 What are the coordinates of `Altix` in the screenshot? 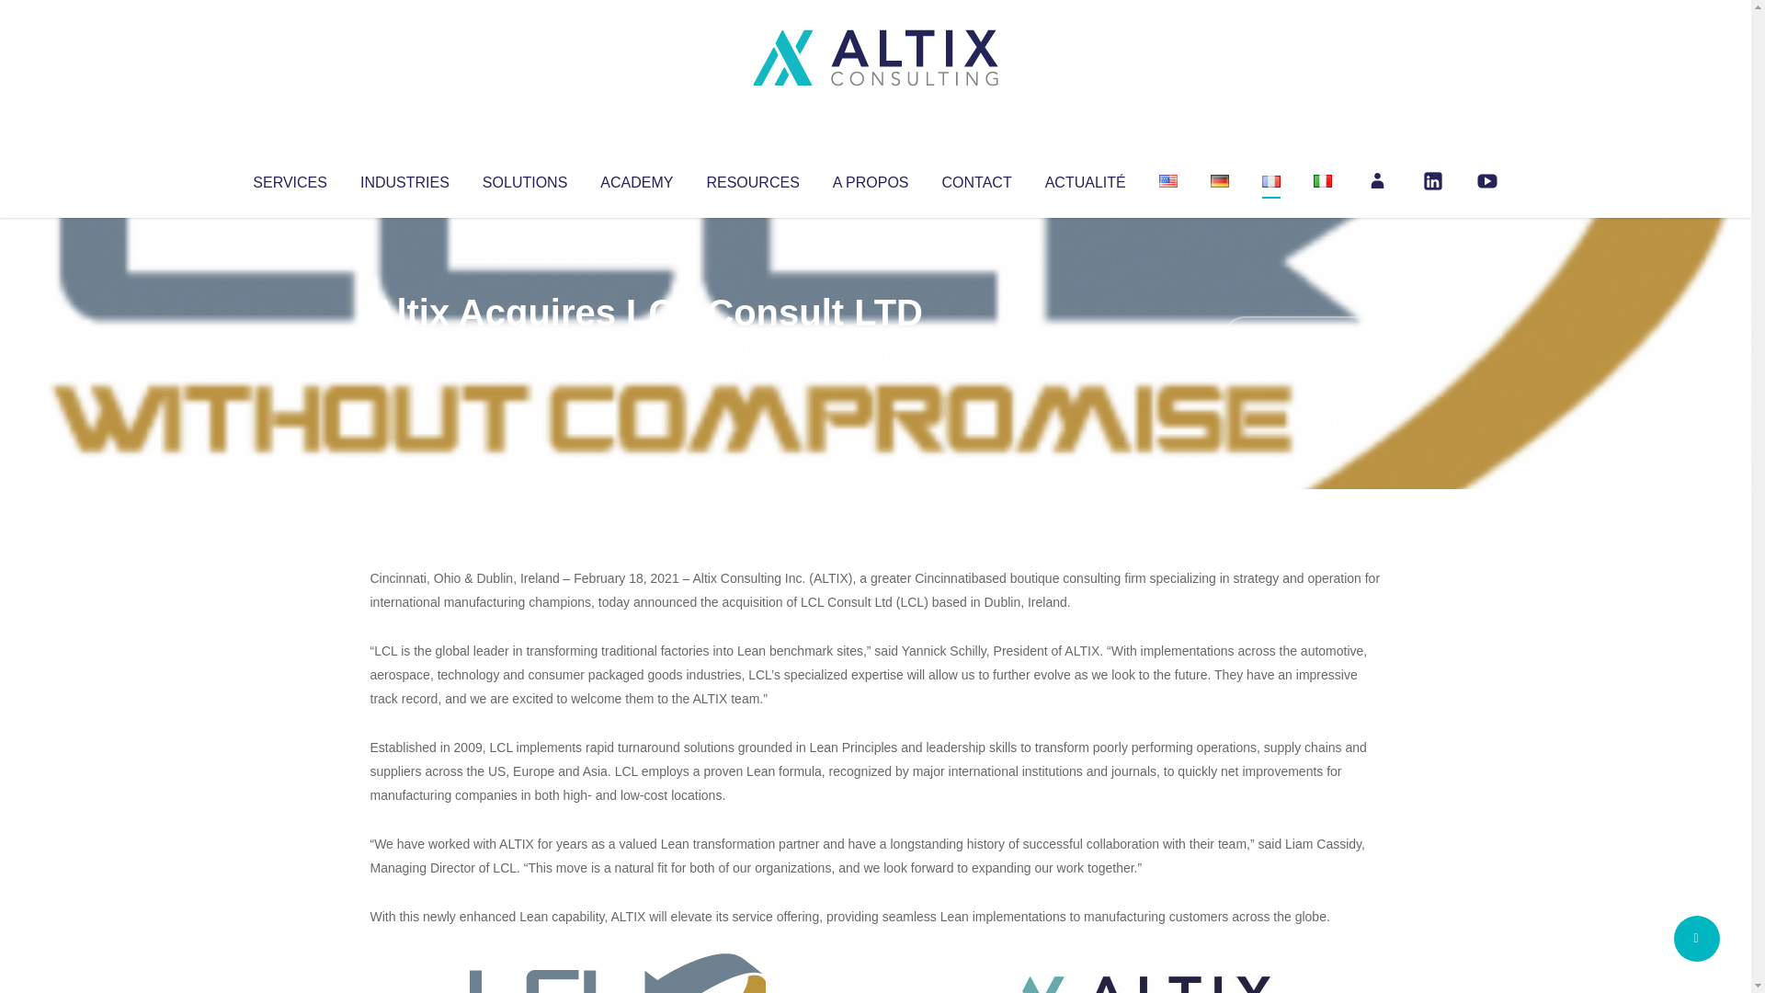 It's located at (404, 349).